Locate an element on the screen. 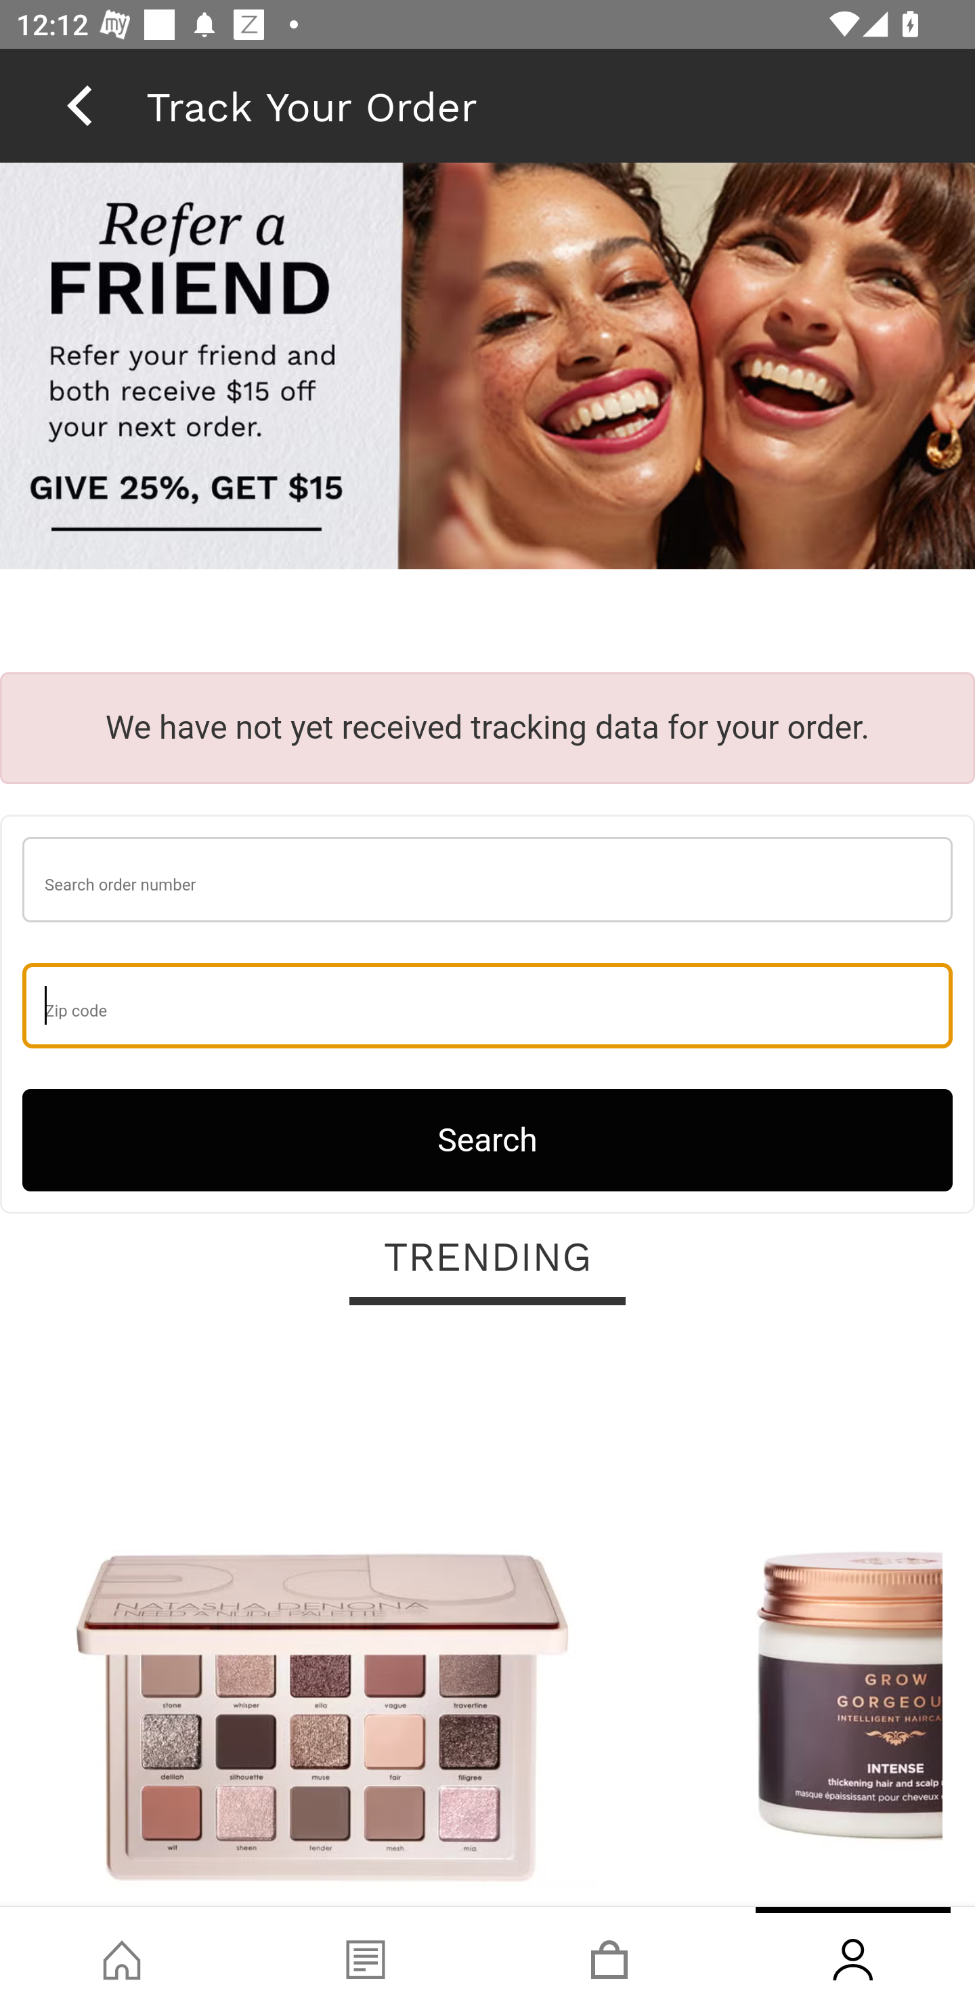  Shop, tab, 1 of 4 is located at coordinates (122, 1957).